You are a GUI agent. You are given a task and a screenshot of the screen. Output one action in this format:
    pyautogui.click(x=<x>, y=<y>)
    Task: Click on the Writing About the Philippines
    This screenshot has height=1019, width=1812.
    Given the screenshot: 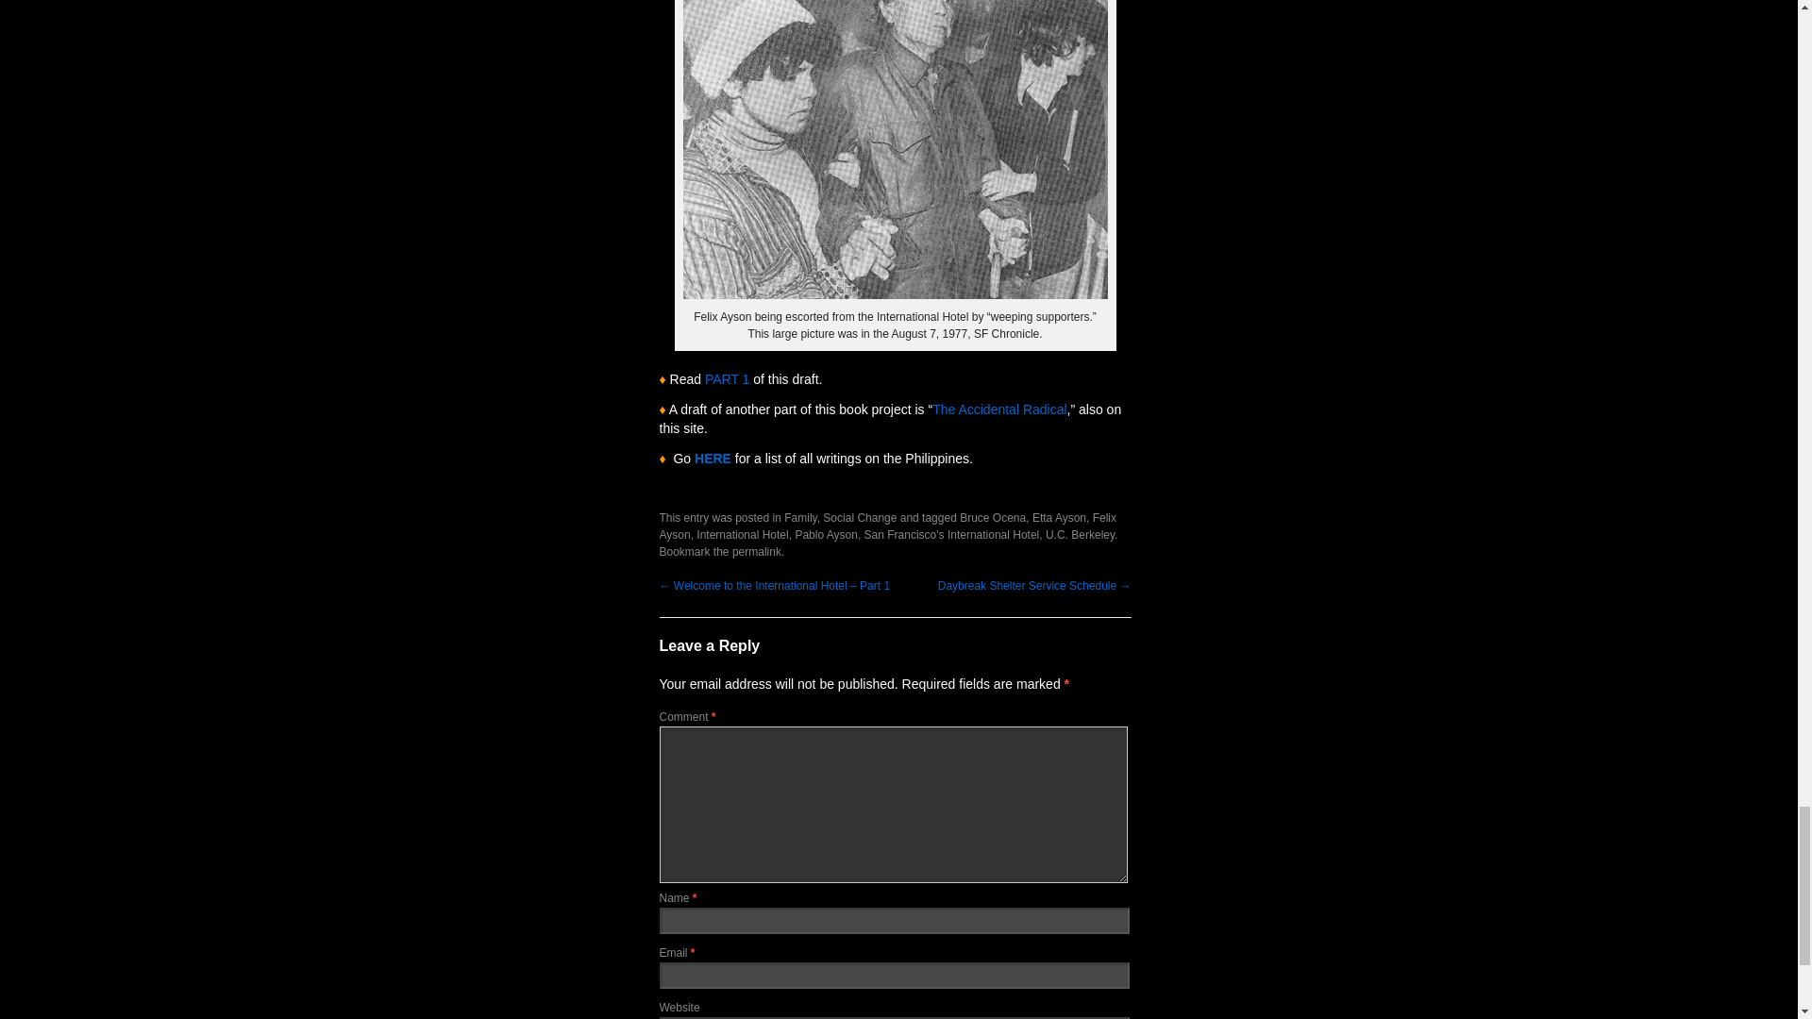 What is the action you would take?
    pyautogui.click(x=713, y=459)
    